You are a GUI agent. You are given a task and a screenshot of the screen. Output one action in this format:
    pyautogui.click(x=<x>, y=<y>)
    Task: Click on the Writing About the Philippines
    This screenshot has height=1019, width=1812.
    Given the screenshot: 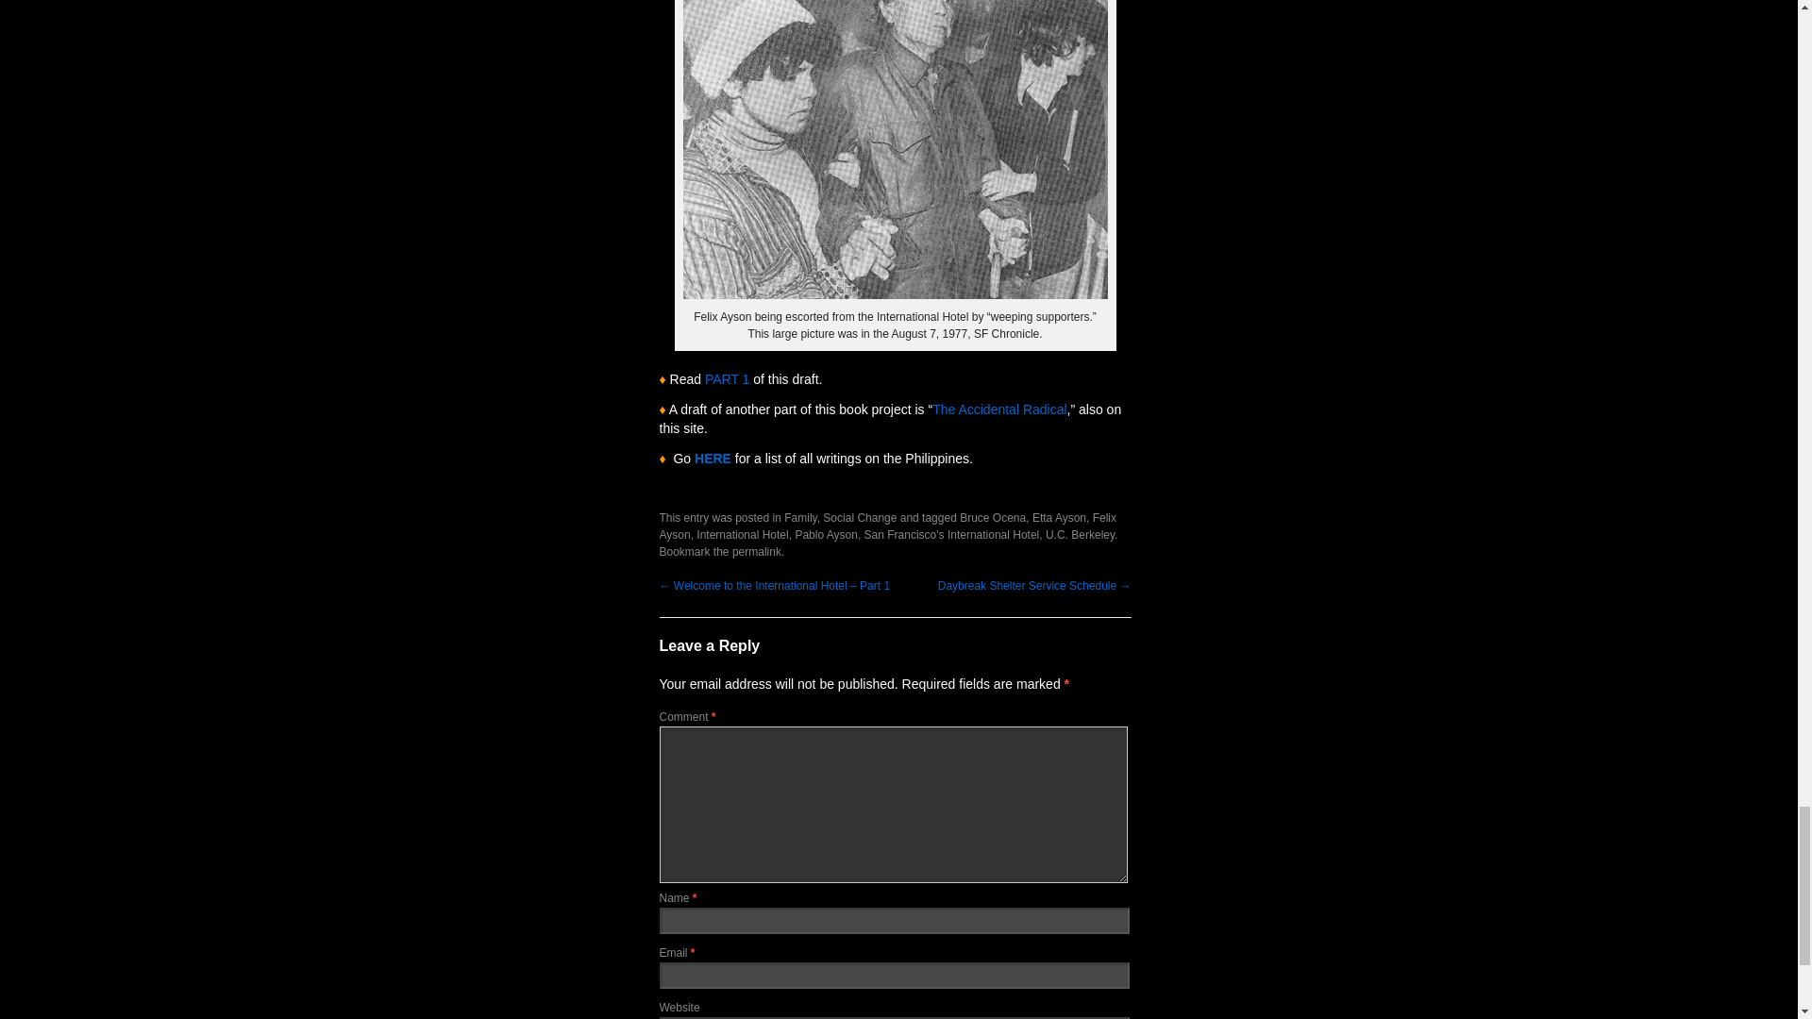 What is the action you would take?
    pyautogui.click(x=713, y=459)
    